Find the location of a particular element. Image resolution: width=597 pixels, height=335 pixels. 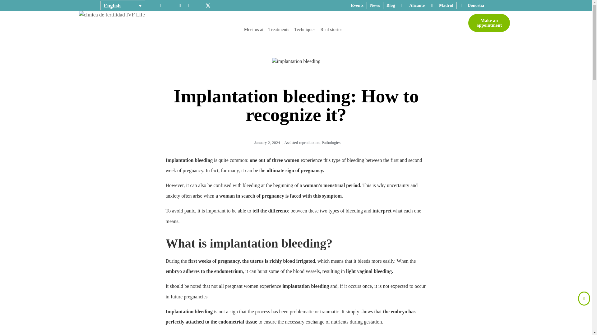

Alicante is located at coordinates (413, 5).